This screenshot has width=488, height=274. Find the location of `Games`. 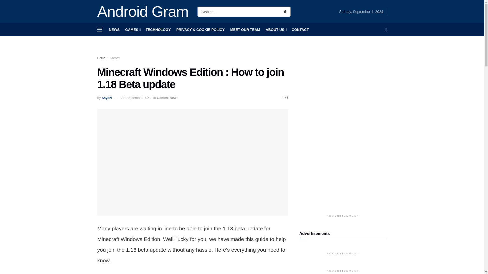

Games is located at coordinates (162, 98).